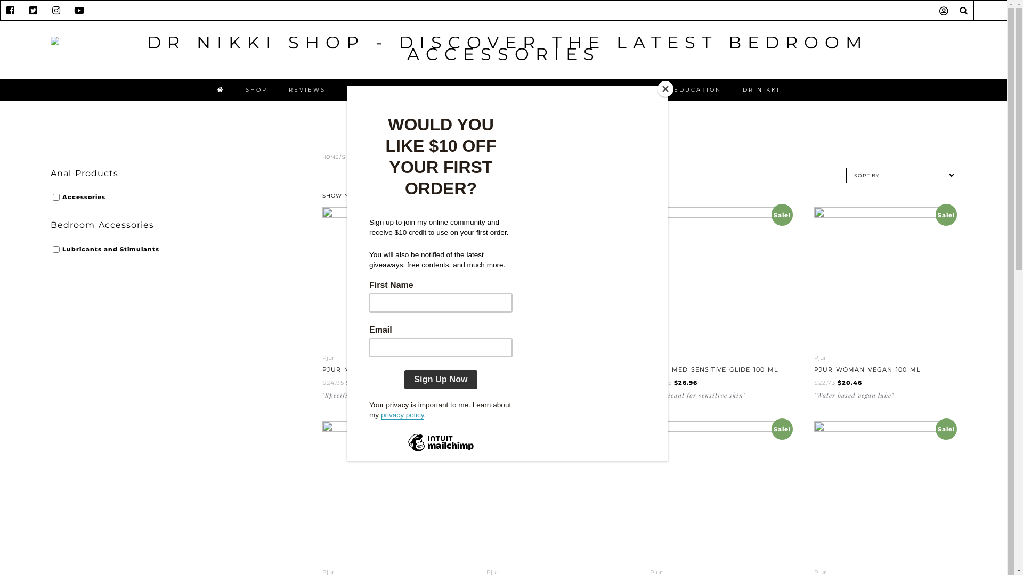  What do you see at coordinates (820, 358) in the screenshot?
I see `Pjur` at bounding box center [820, 358].